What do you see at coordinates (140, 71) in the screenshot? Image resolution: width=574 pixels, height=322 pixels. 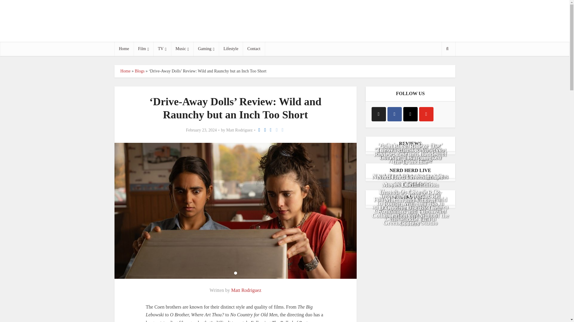 I see `Blogs` at bounding box center [140, 71].